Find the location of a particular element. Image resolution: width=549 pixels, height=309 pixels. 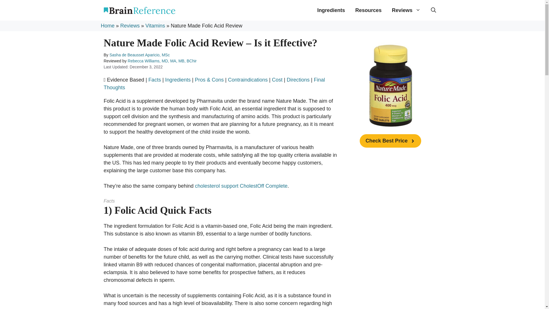

Rebecca Williams, MD, MA, MB, BChir is located at coordinates (162, 61).